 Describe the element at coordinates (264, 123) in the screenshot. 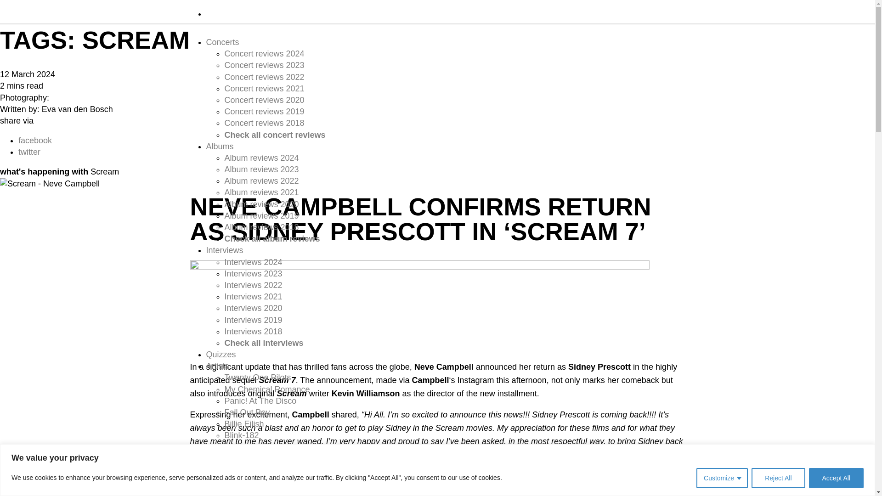

I see `Concert reviews 2018` at that location.